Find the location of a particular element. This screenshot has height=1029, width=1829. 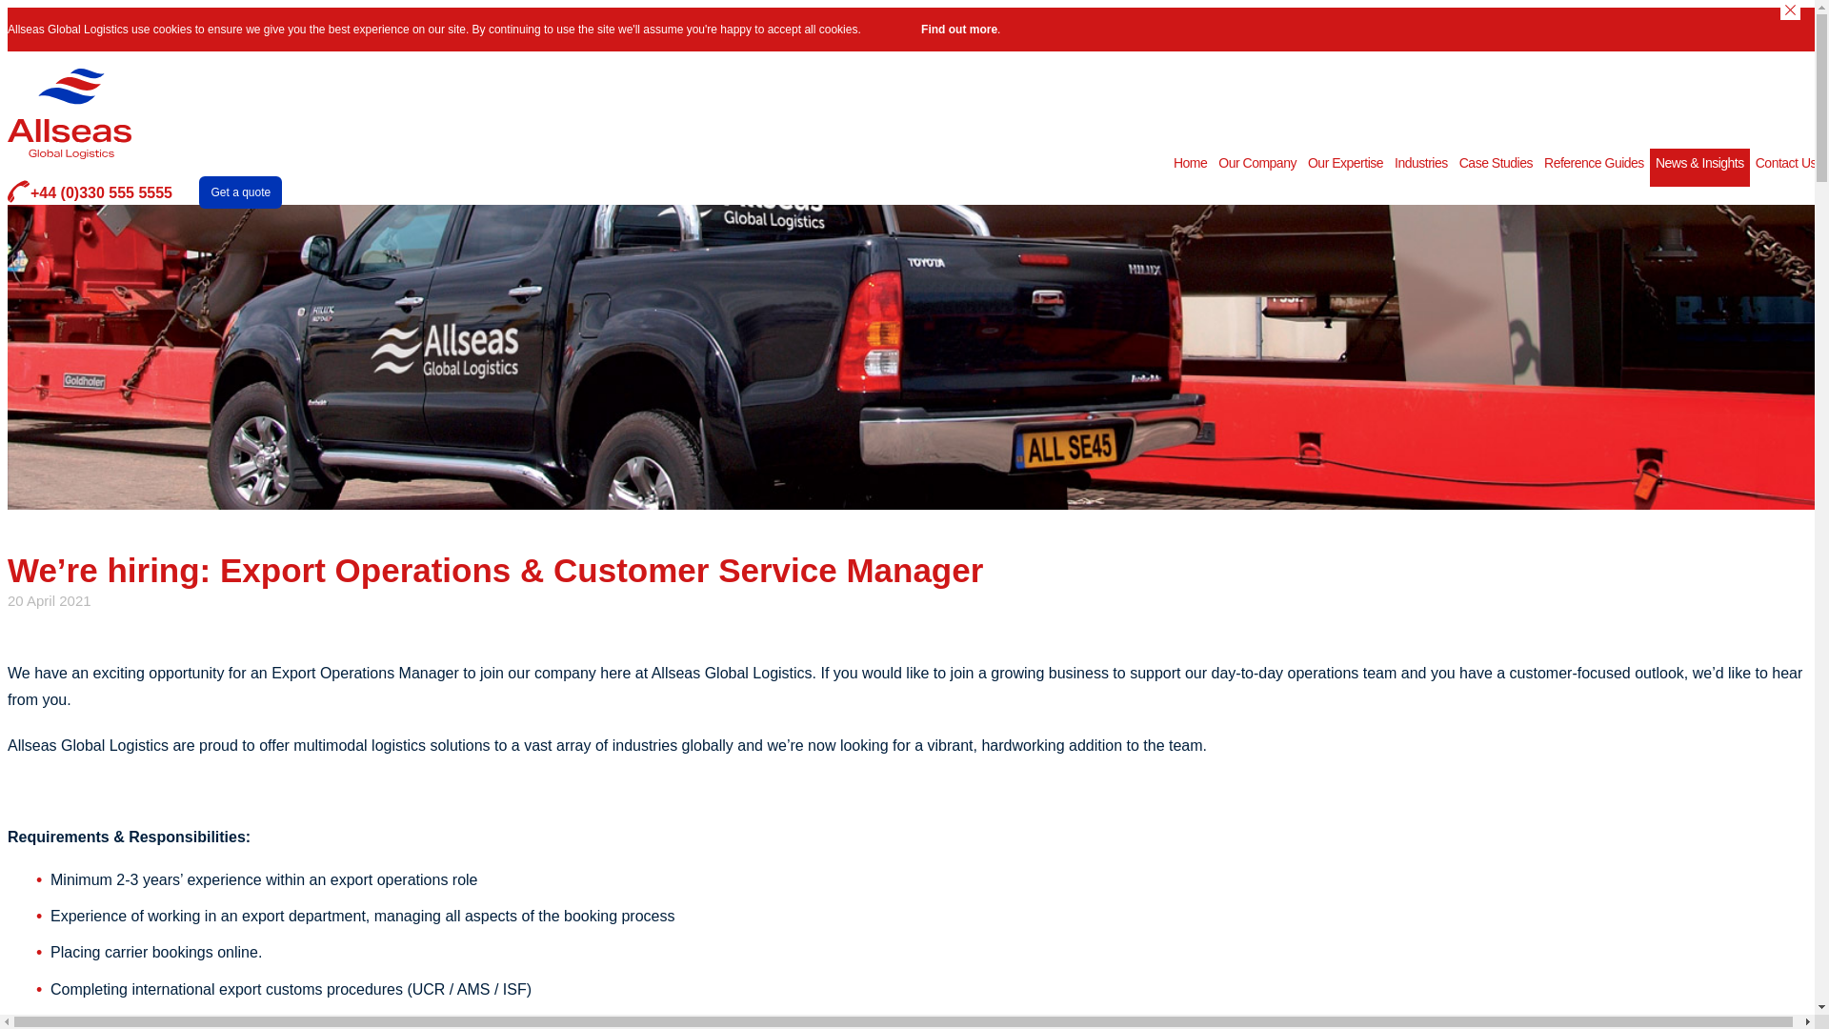

Home is located at coordinates (1190, 167).